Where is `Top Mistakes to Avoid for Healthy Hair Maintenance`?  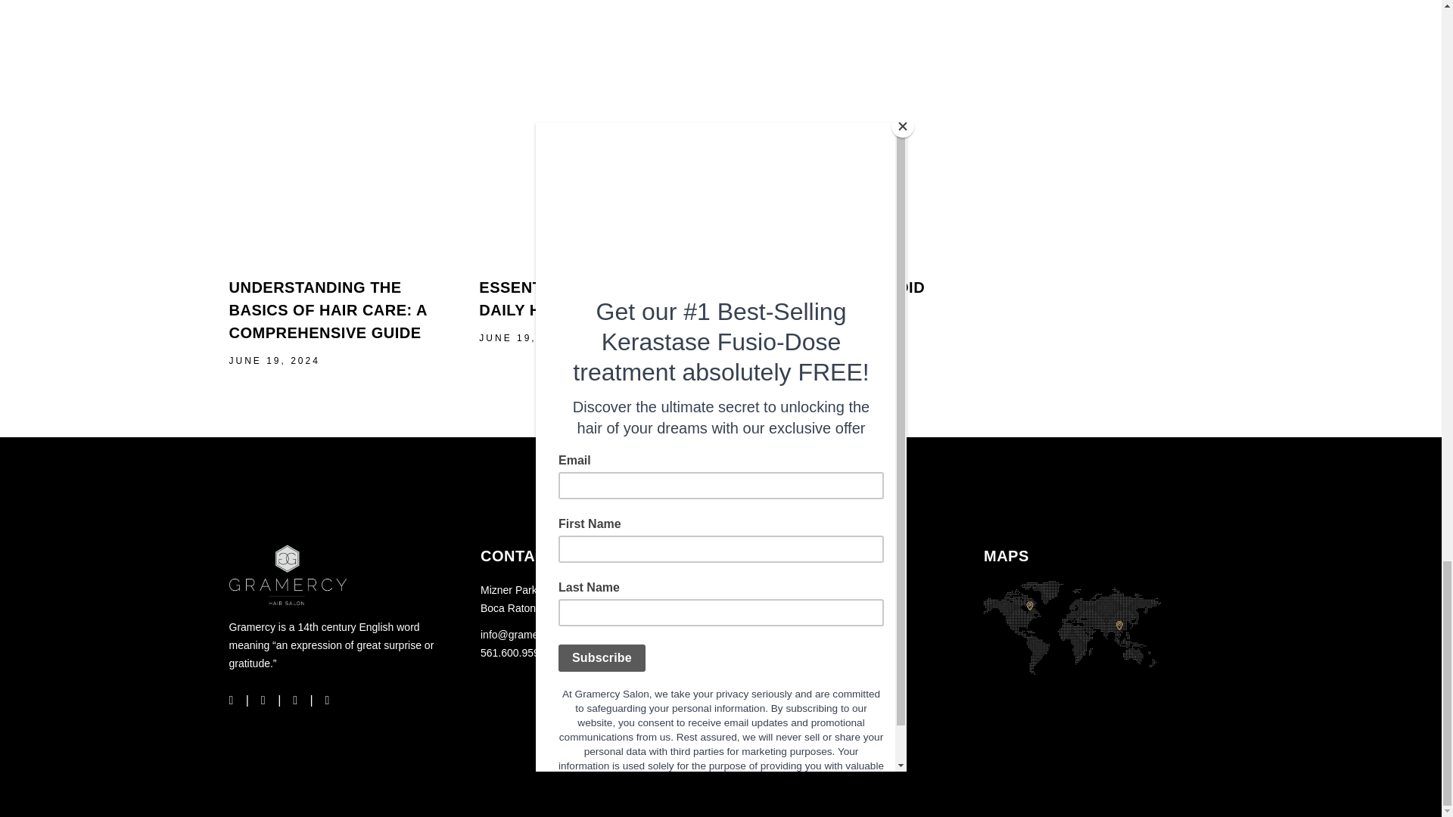
Top Mistakes to Avoid for Healthy Hair Maintenance is located at coordinates (826, 310).